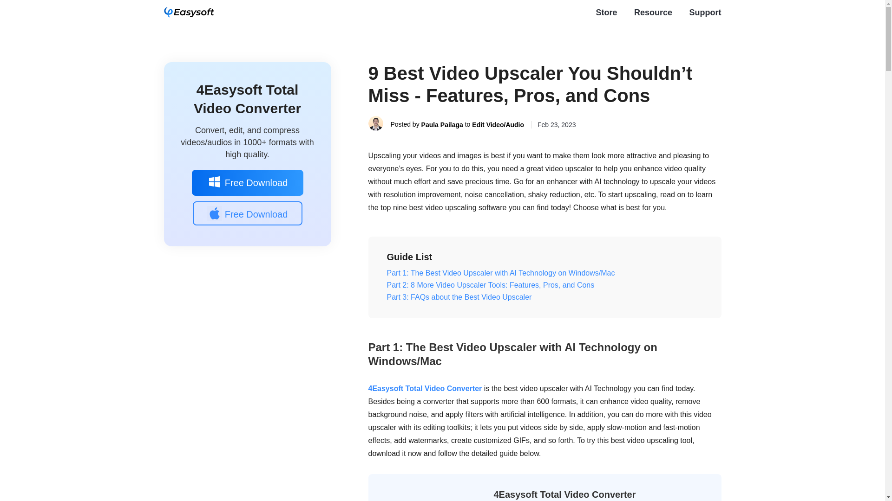  Describe the element at coordinates (705, 12) in the screenshot. I see `Support` at that location.